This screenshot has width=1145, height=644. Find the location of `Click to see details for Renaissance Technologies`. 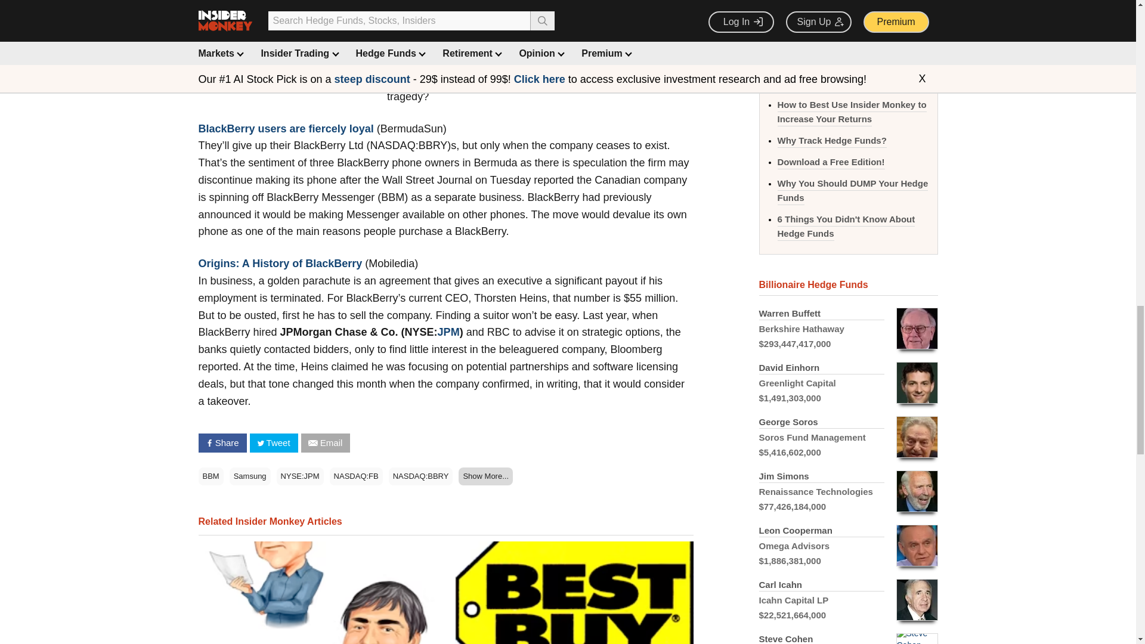

Click to see details for Renaissance Technologies is located at coordinates (848, 491).